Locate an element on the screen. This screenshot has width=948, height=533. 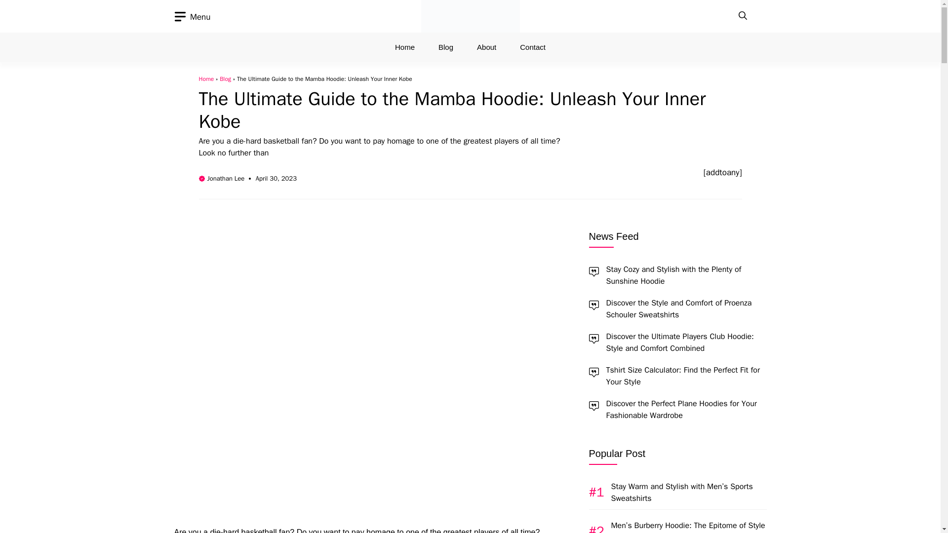
Jonathan Lee is located at coordinates (226, 179).